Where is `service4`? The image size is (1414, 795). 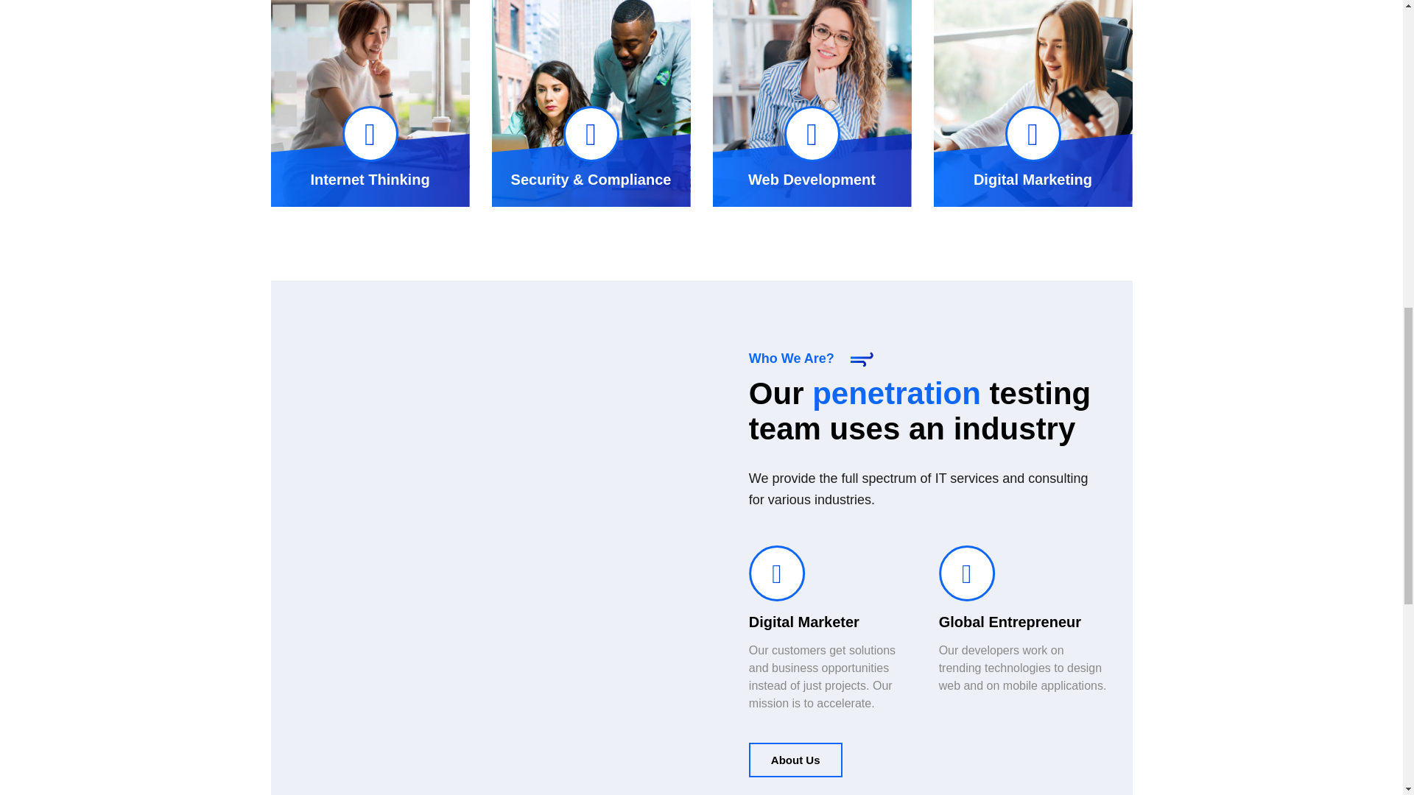 service4 is located at coordinates (370, 103).